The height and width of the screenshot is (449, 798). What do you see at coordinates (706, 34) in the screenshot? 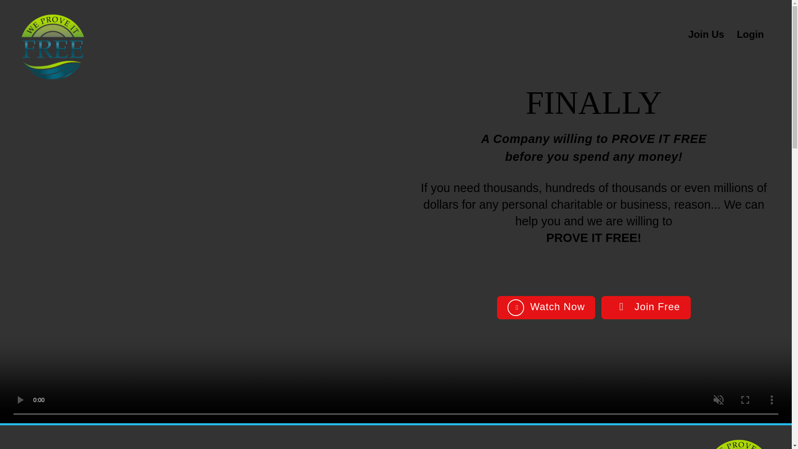
I see `Join Us` at bounding box center [706, 34].